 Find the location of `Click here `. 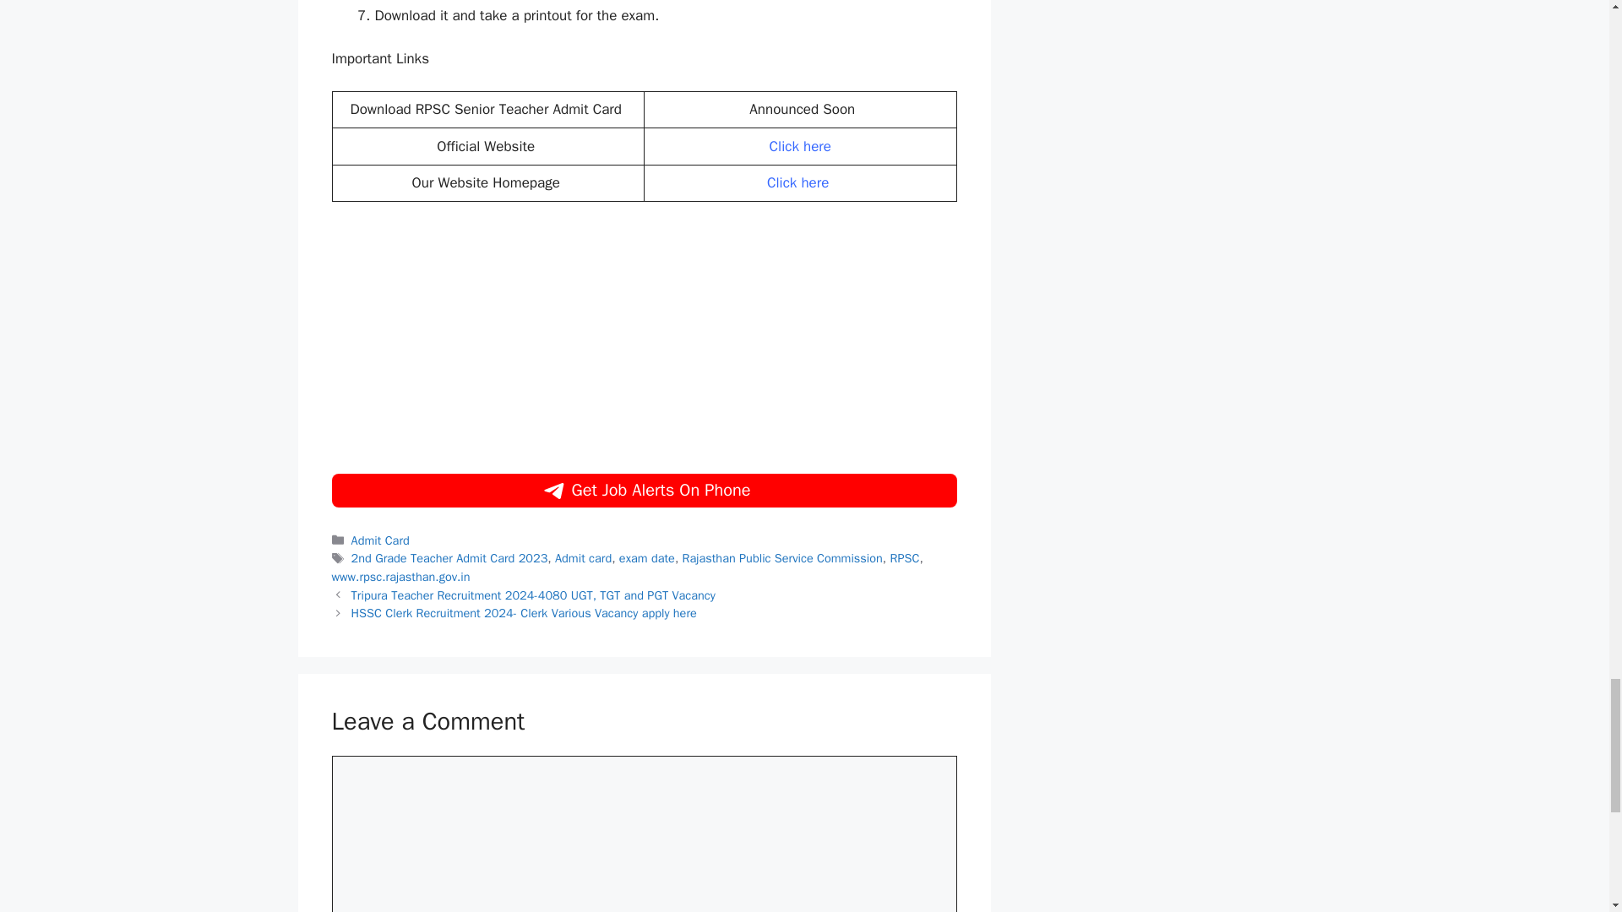

Click here  is located at coordinates (800, 182).